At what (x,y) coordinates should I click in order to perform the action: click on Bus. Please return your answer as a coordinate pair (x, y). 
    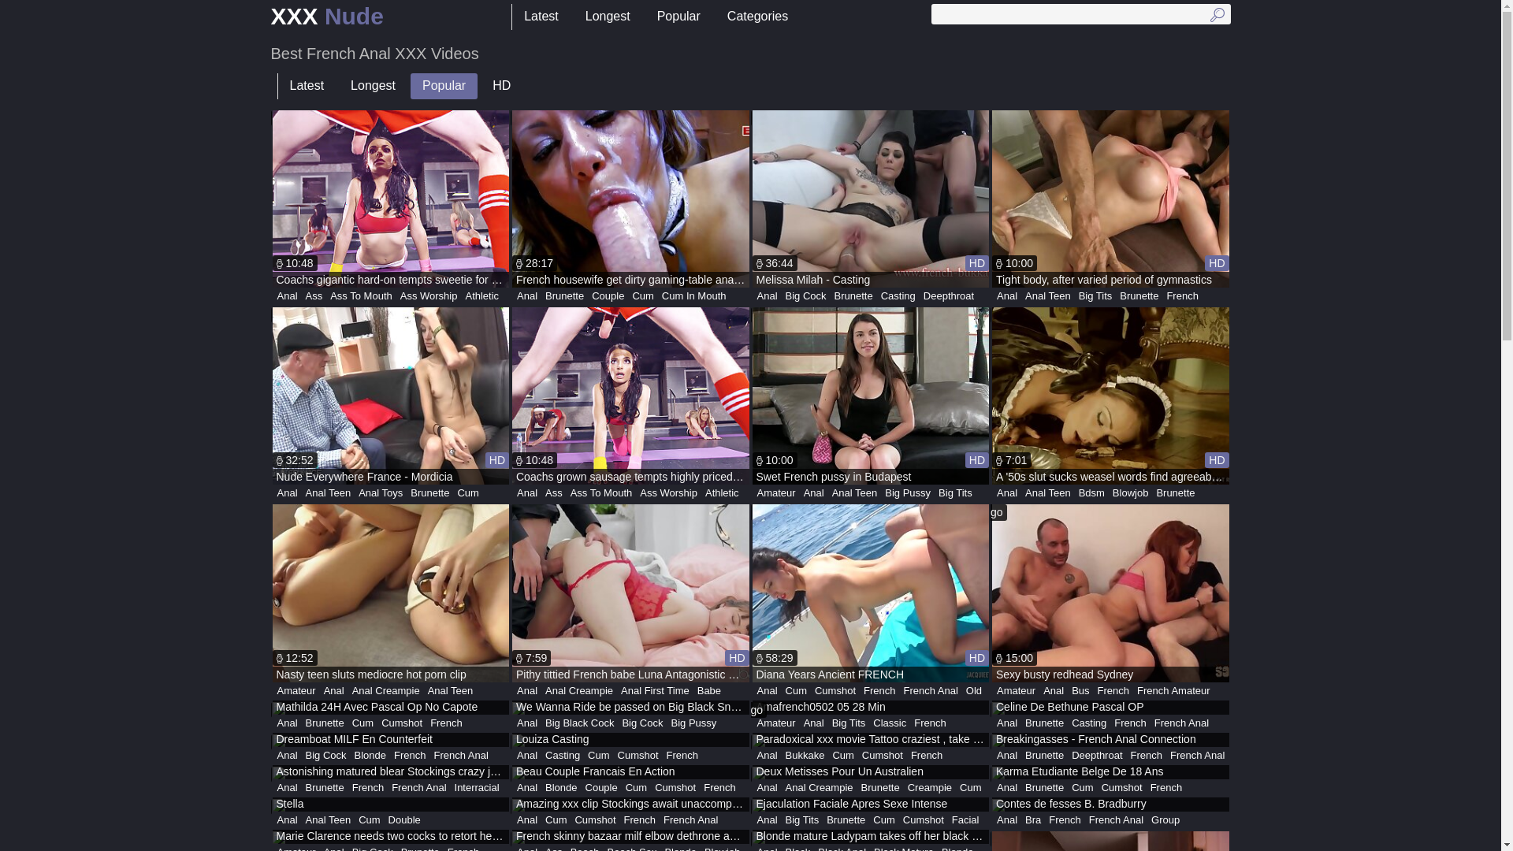
    Looking at the image, I should click on (1080, 691).